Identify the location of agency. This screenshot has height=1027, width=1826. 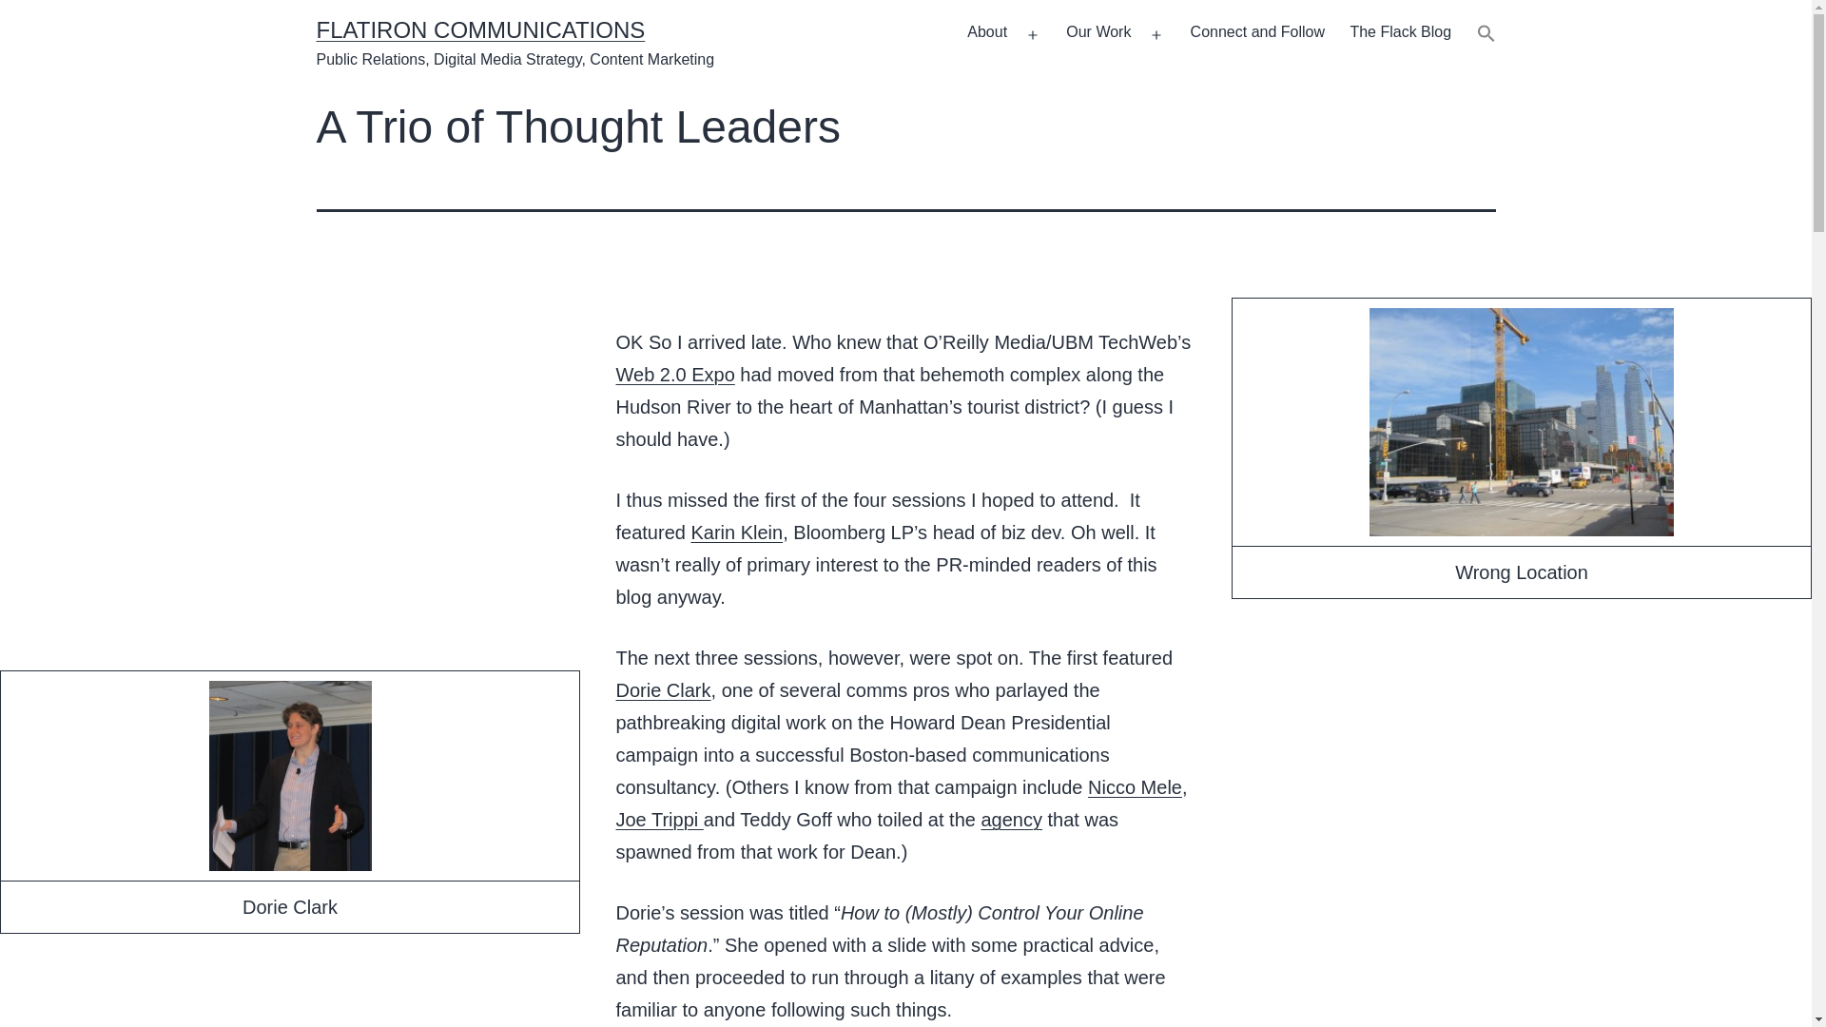
(1012, 820).